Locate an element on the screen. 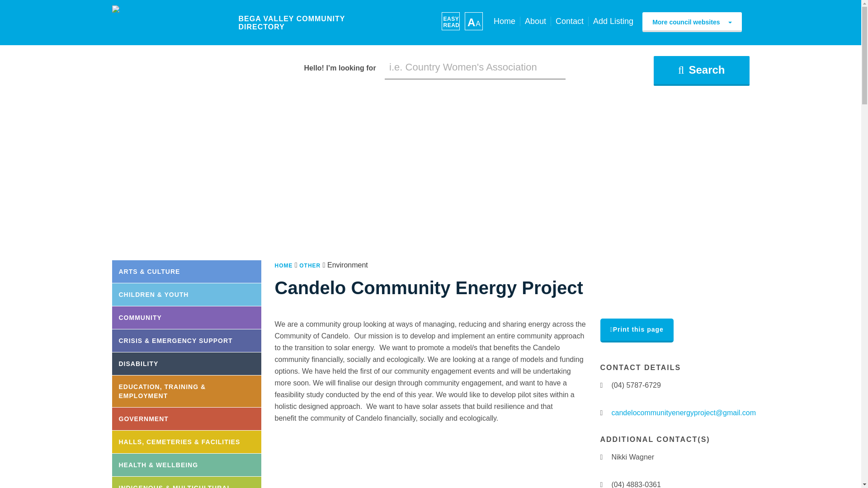 The height and width of the screenshot is (488, 868). Contact is located at coordinates (569, 21).